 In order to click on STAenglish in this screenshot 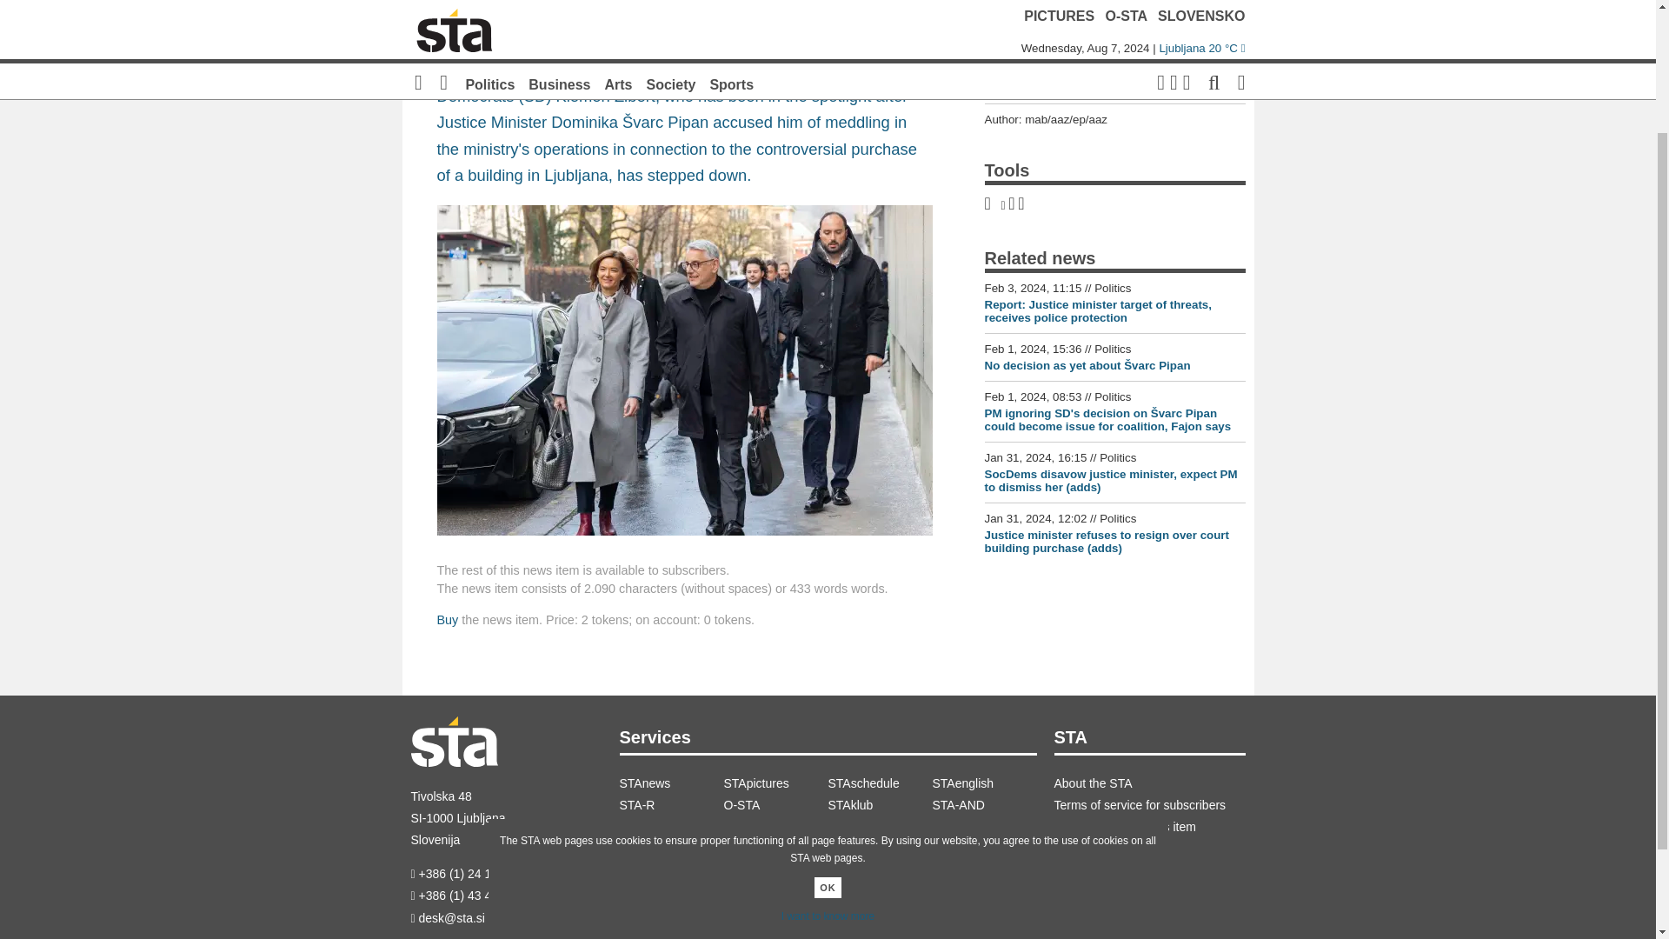, I will do `click(984, 782)`.